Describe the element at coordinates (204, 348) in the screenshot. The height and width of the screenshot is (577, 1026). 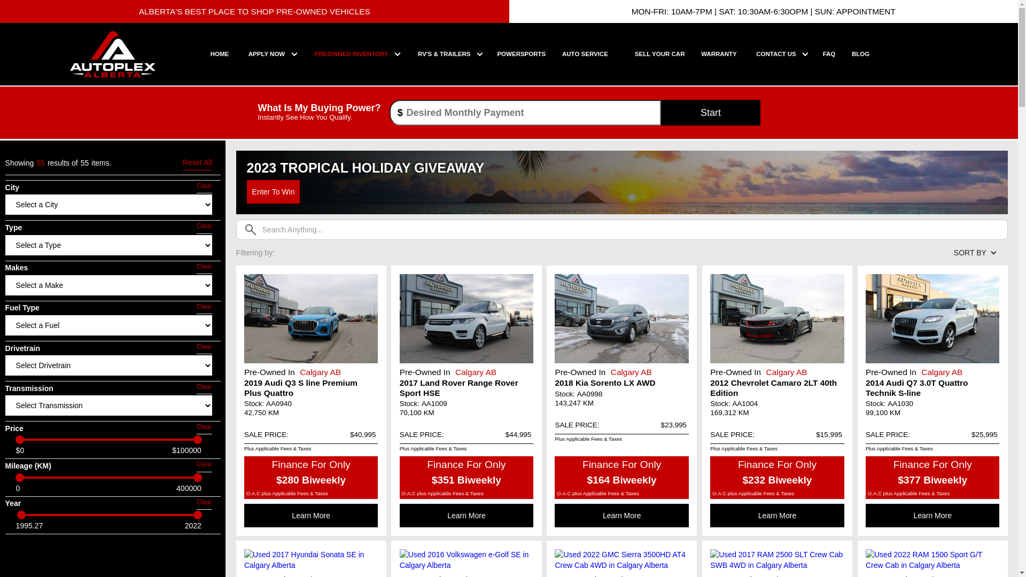
I see `Clear` at that location.